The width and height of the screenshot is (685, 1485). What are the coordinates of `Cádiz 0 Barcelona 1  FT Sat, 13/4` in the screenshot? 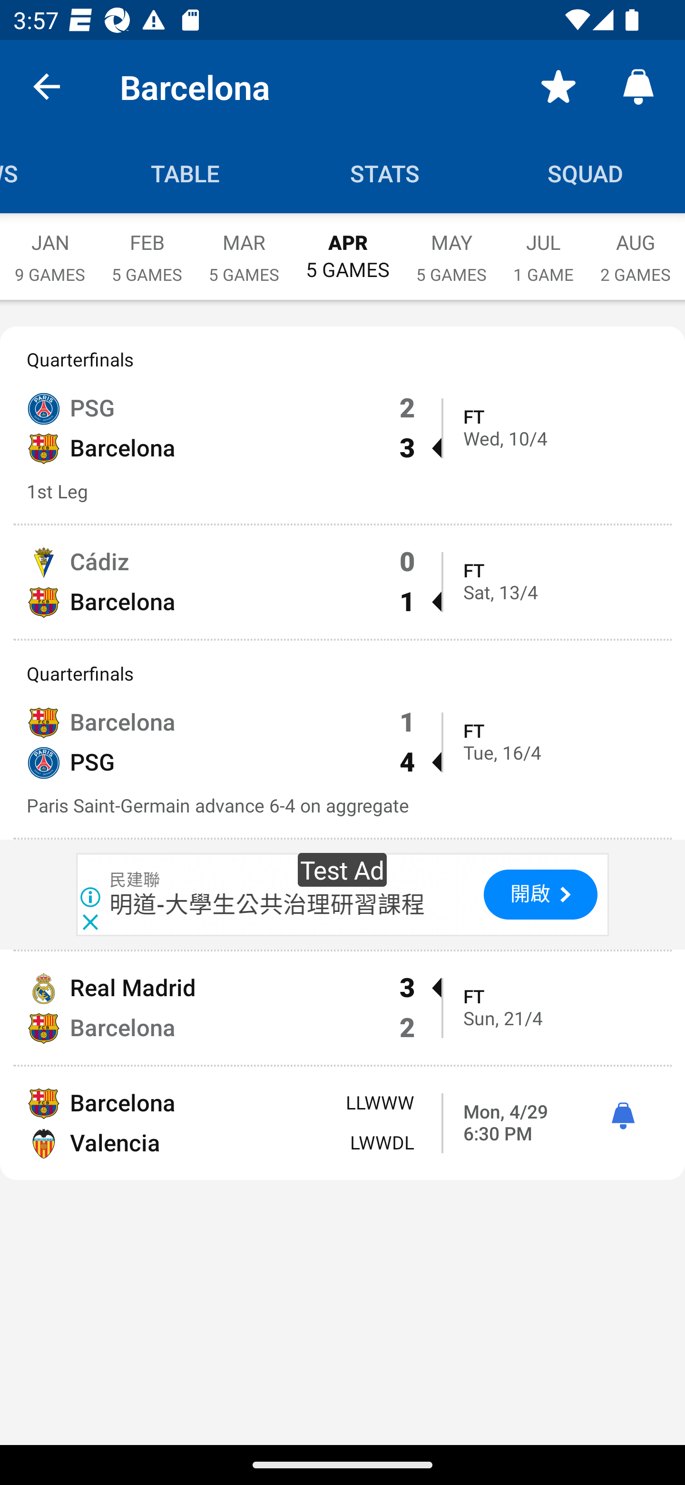 It's located at (342, 582).